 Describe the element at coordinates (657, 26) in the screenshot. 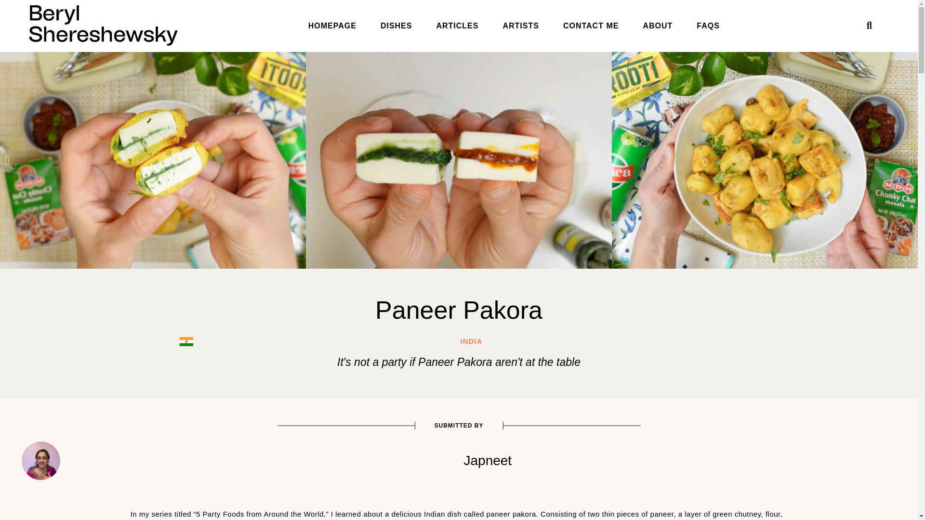

I see `ABOUT` at that location.